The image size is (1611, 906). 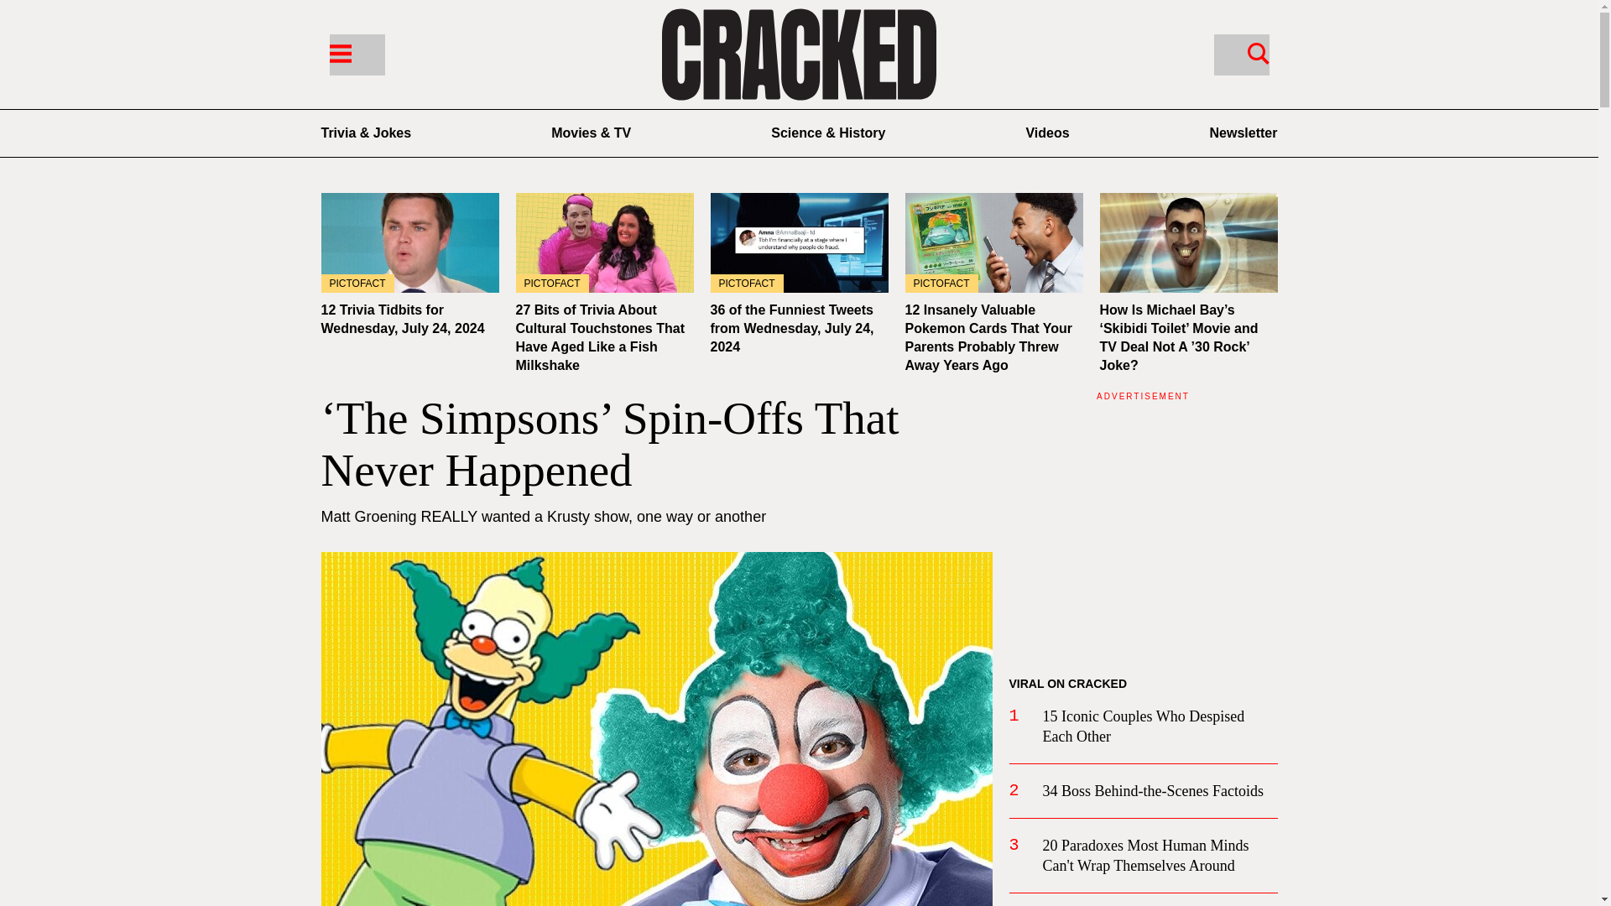 What do you see at coordinates (409, 242) in the screenshot?
I see `PICTOFACT` at bounding box center [409, 242].